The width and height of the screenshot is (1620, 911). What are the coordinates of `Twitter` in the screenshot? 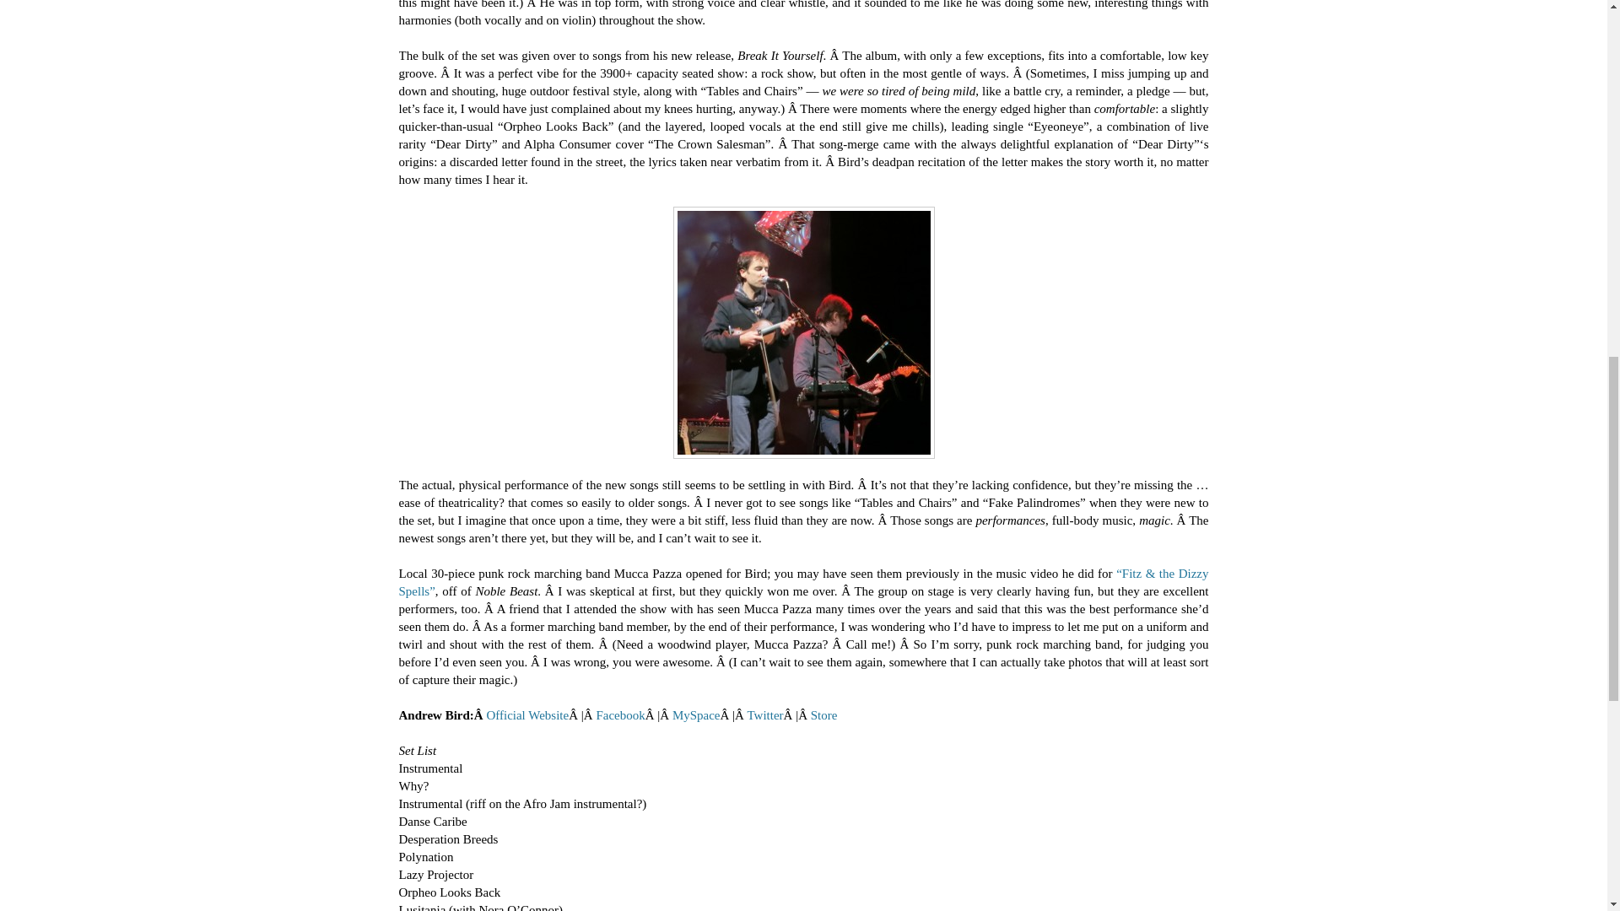 It's located at (764, 715).